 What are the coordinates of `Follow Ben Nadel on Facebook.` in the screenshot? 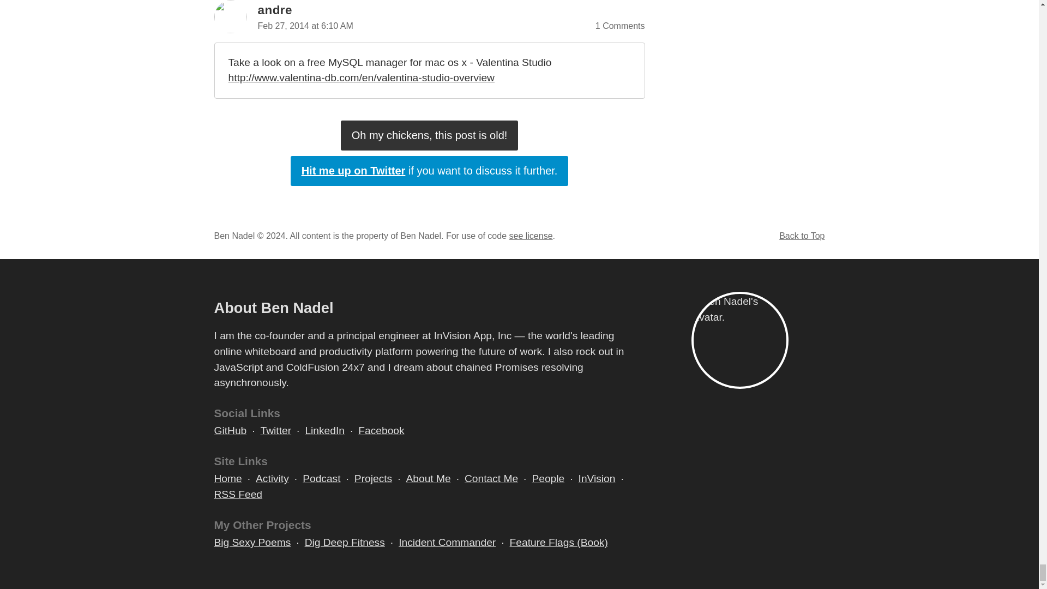 It's located at (381, 431).